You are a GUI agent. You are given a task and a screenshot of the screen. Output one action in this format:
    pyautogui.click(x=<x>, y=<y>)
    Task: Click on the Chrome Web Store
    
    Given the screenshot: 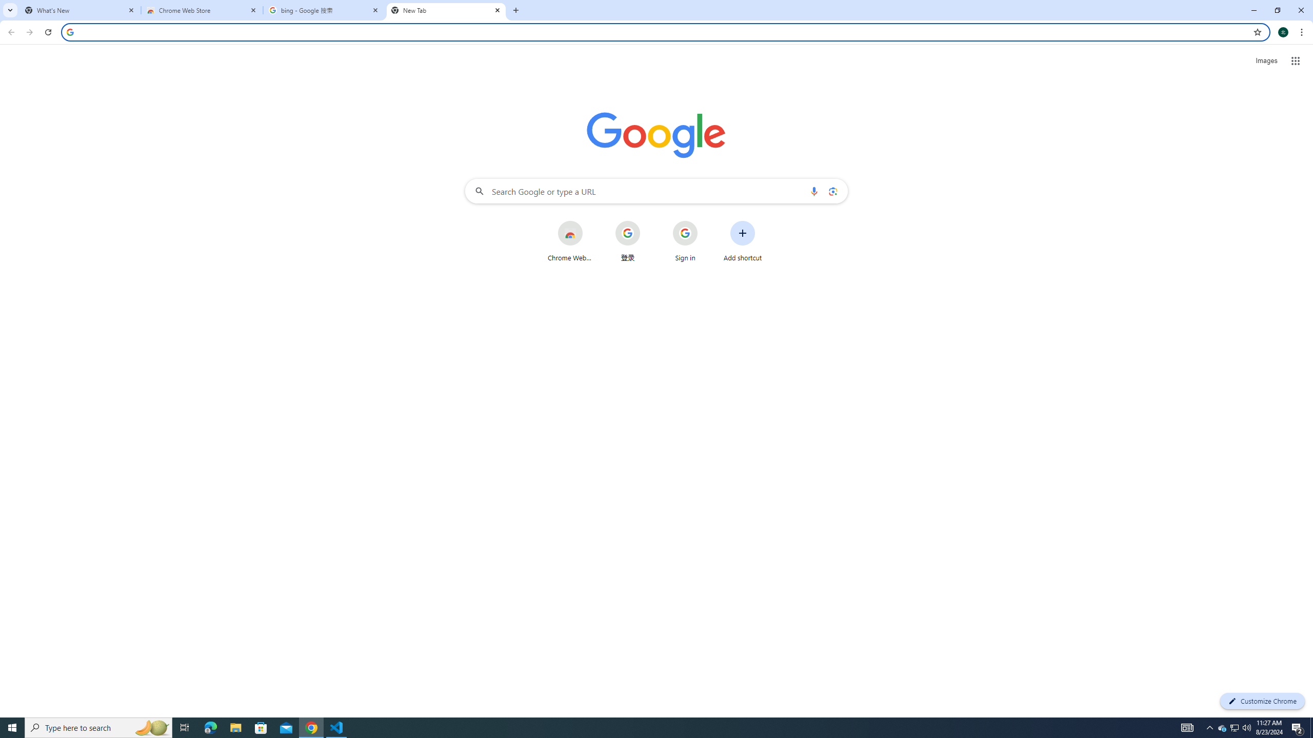 What is the action you would take?
    pyautogui.click(x=202, y=10)
    